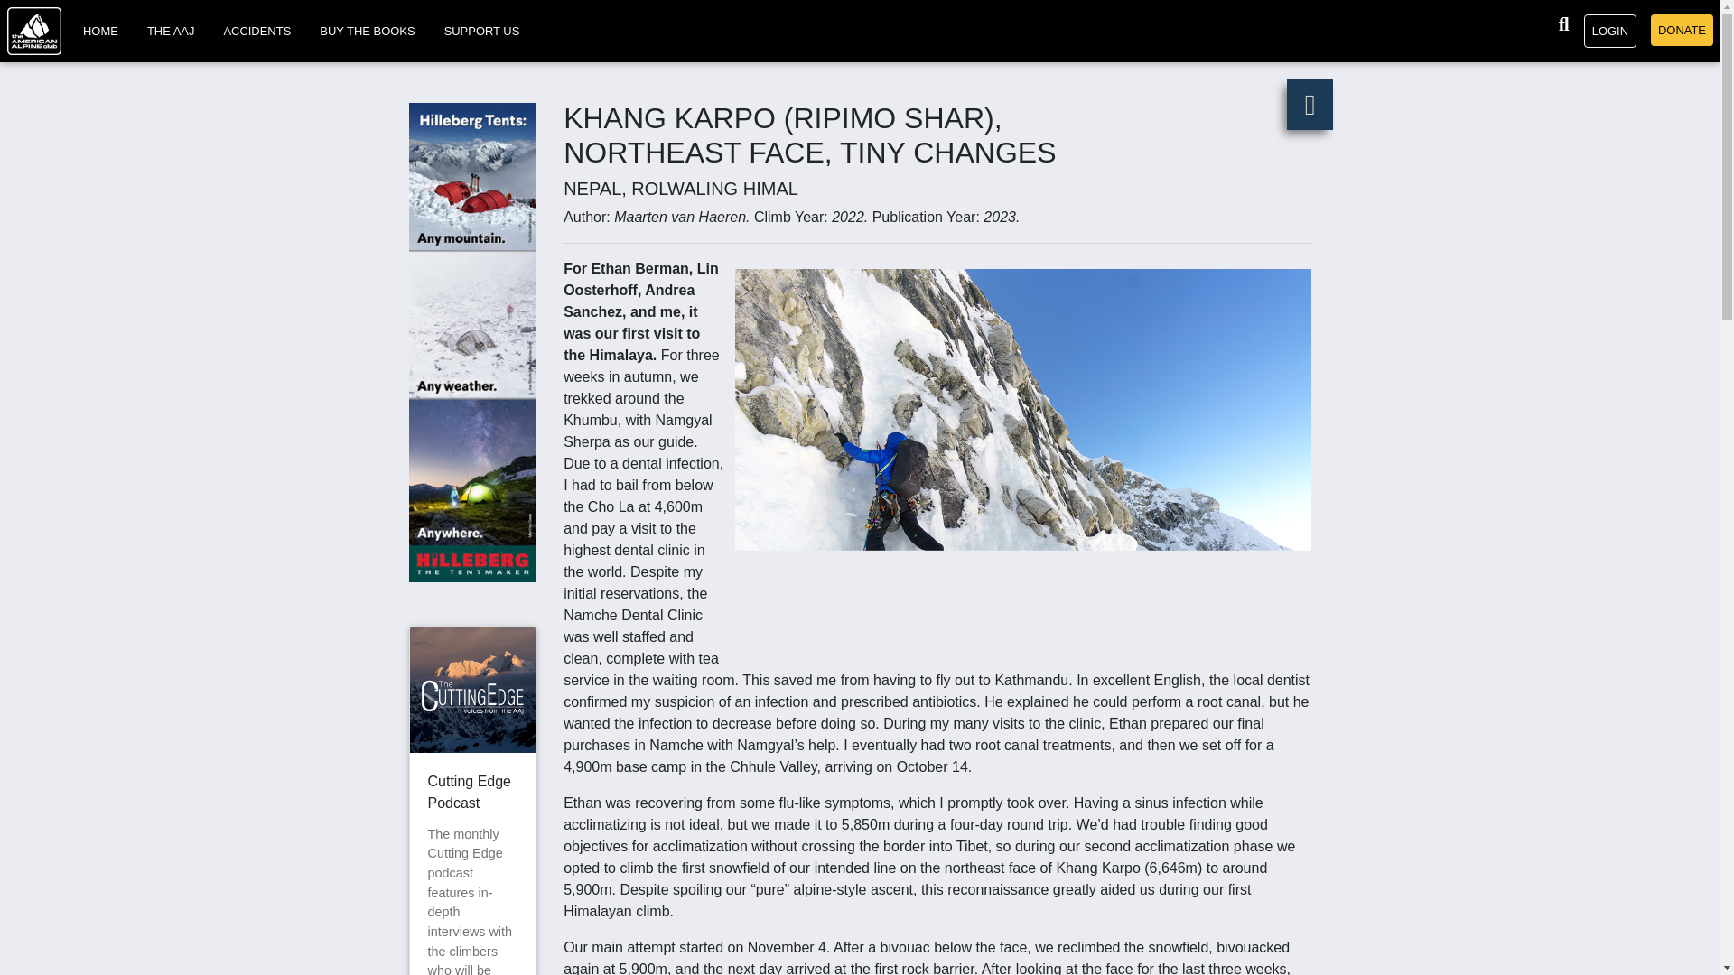  I want to click on AAC Home, so click(33, 31).